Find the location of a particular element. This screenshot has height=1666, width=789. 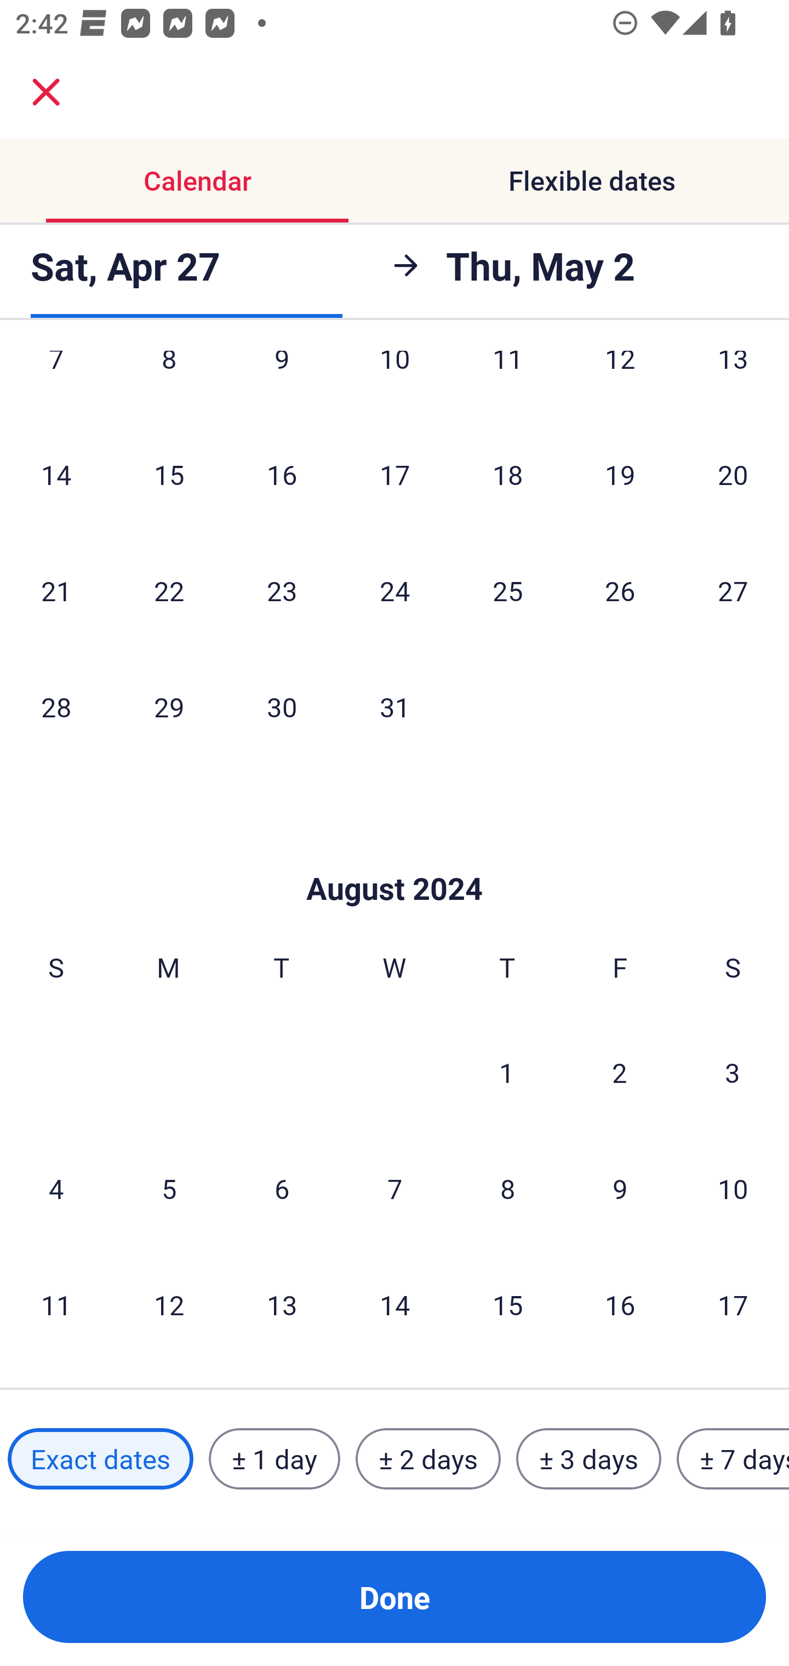

Skip to Done is located at coordinates (395, 855).